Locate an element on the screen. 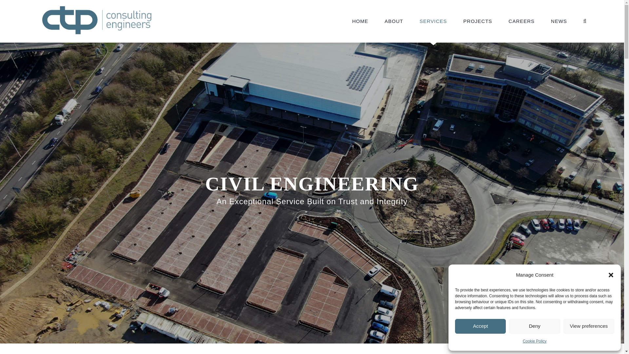  Cookie Policy is located at coordinates (535, 342).